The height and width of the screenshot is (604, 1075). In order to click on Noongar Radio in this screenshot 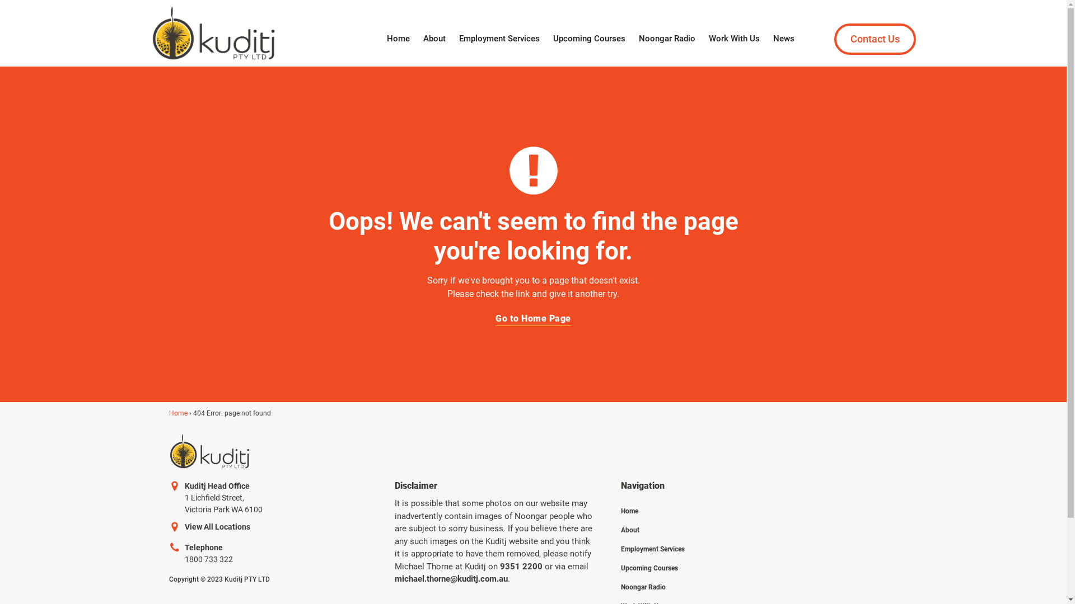, I will do `click(653, 583)`.